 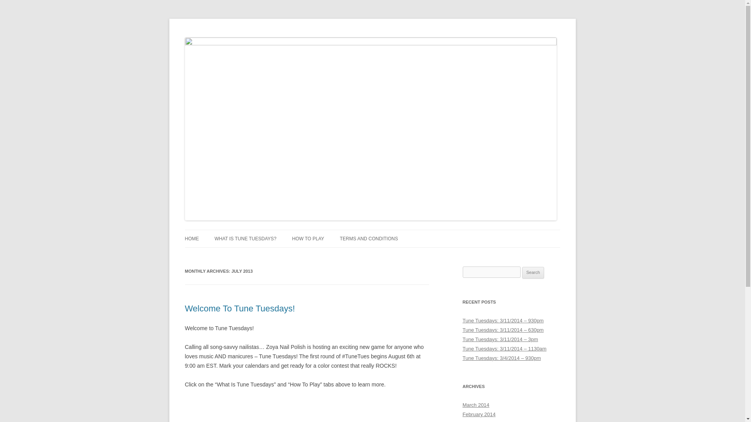 I want to click on January 2014, so click(x=478, y=421).